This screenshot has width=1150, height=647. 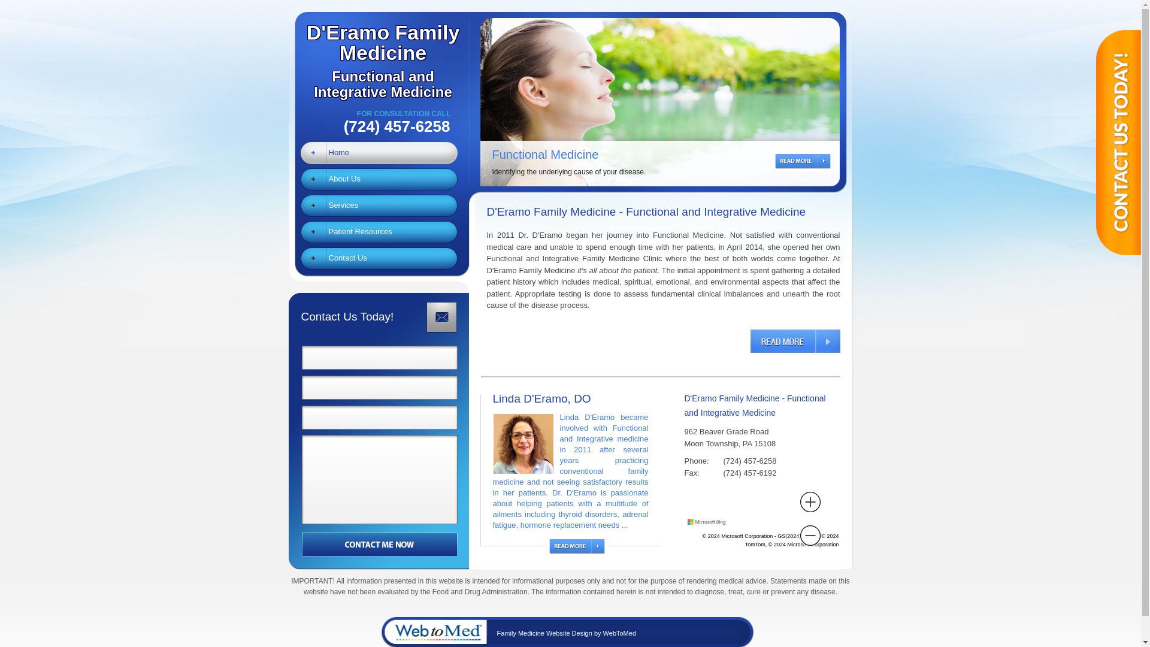 I want to click on Contact Us, so click(x=380, y=543).